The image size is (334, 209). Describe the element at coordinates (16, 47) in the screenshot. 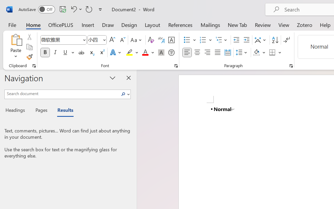

I see `Paste` at that location.